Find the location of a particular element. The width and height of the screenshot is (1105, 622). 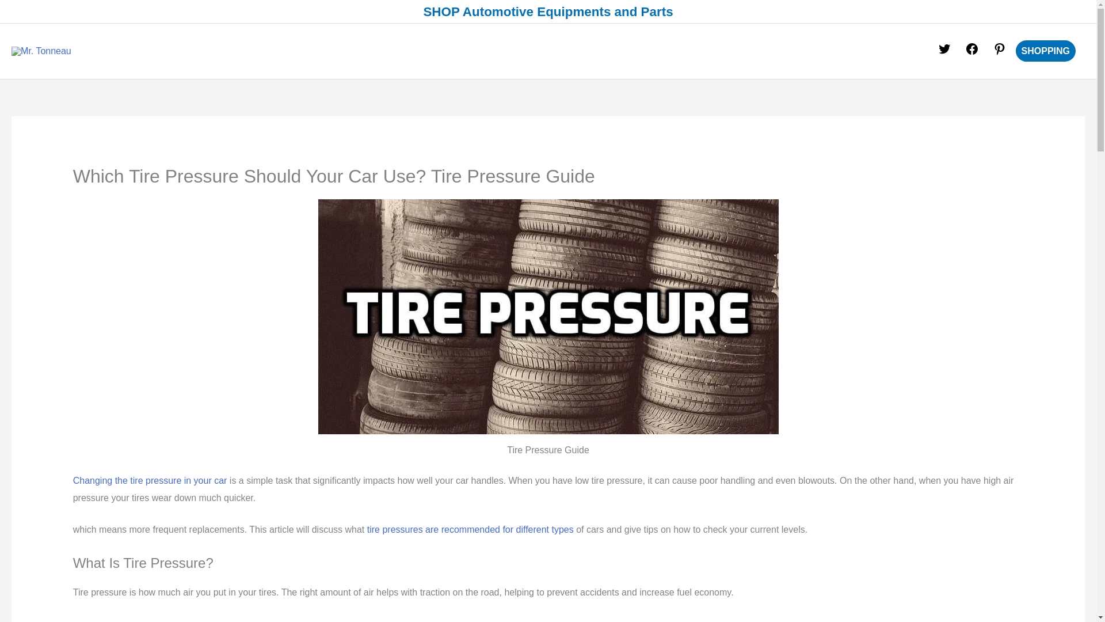

Tire types explained is located at coordinates (470, 529).